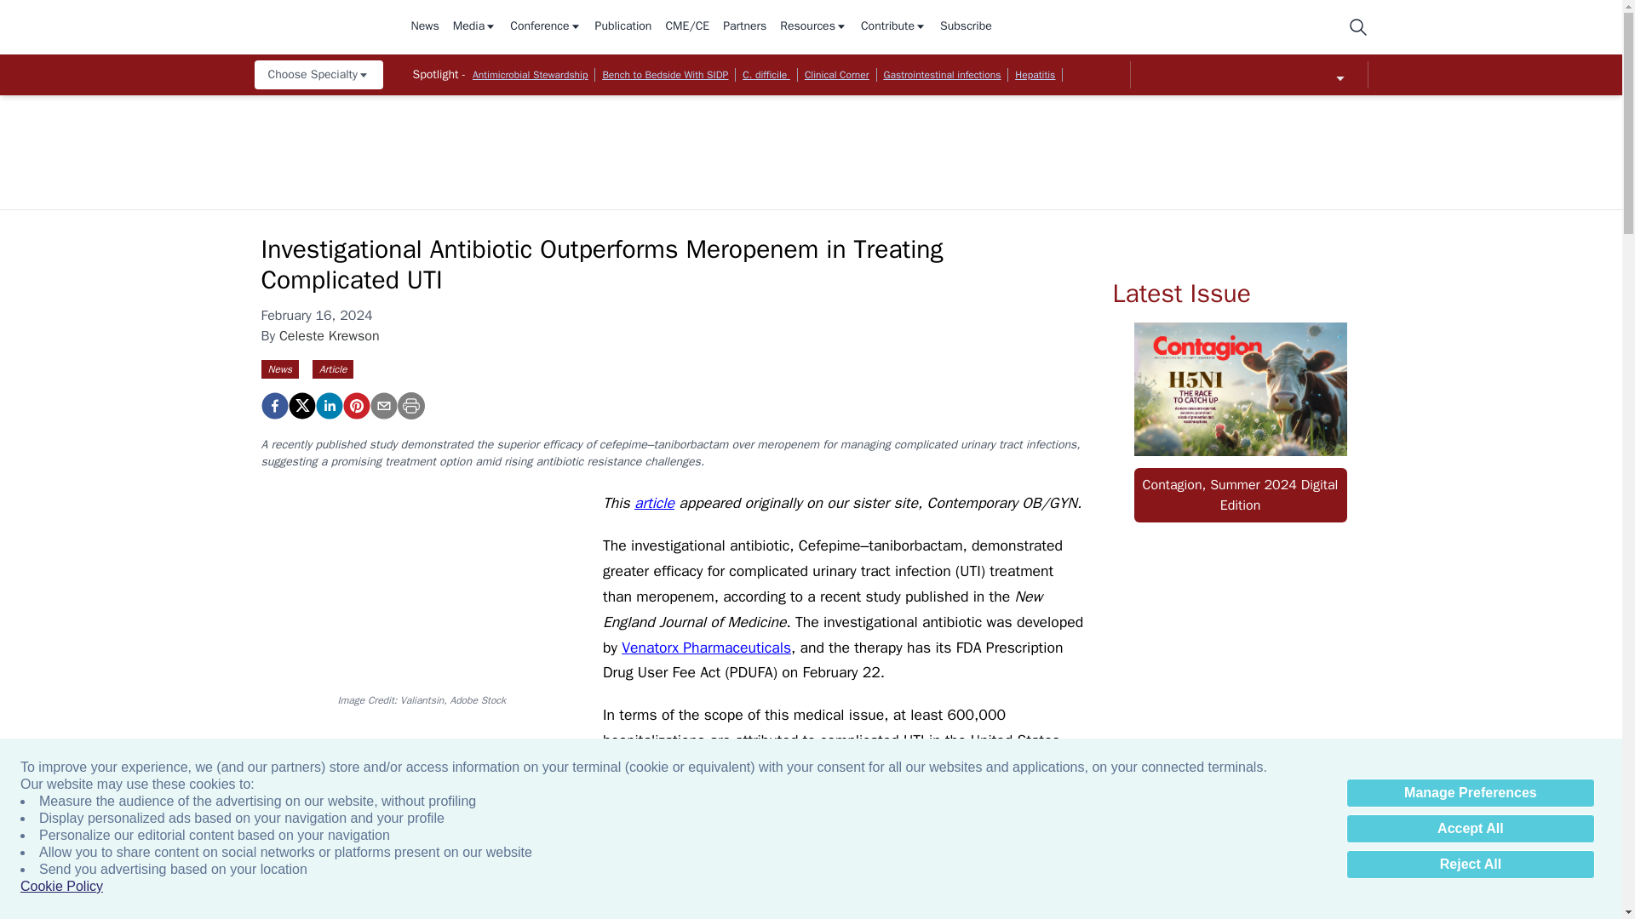  Describe the element at coordinates (966, 27) in the screenshot. I see `Subscribe` at that location.